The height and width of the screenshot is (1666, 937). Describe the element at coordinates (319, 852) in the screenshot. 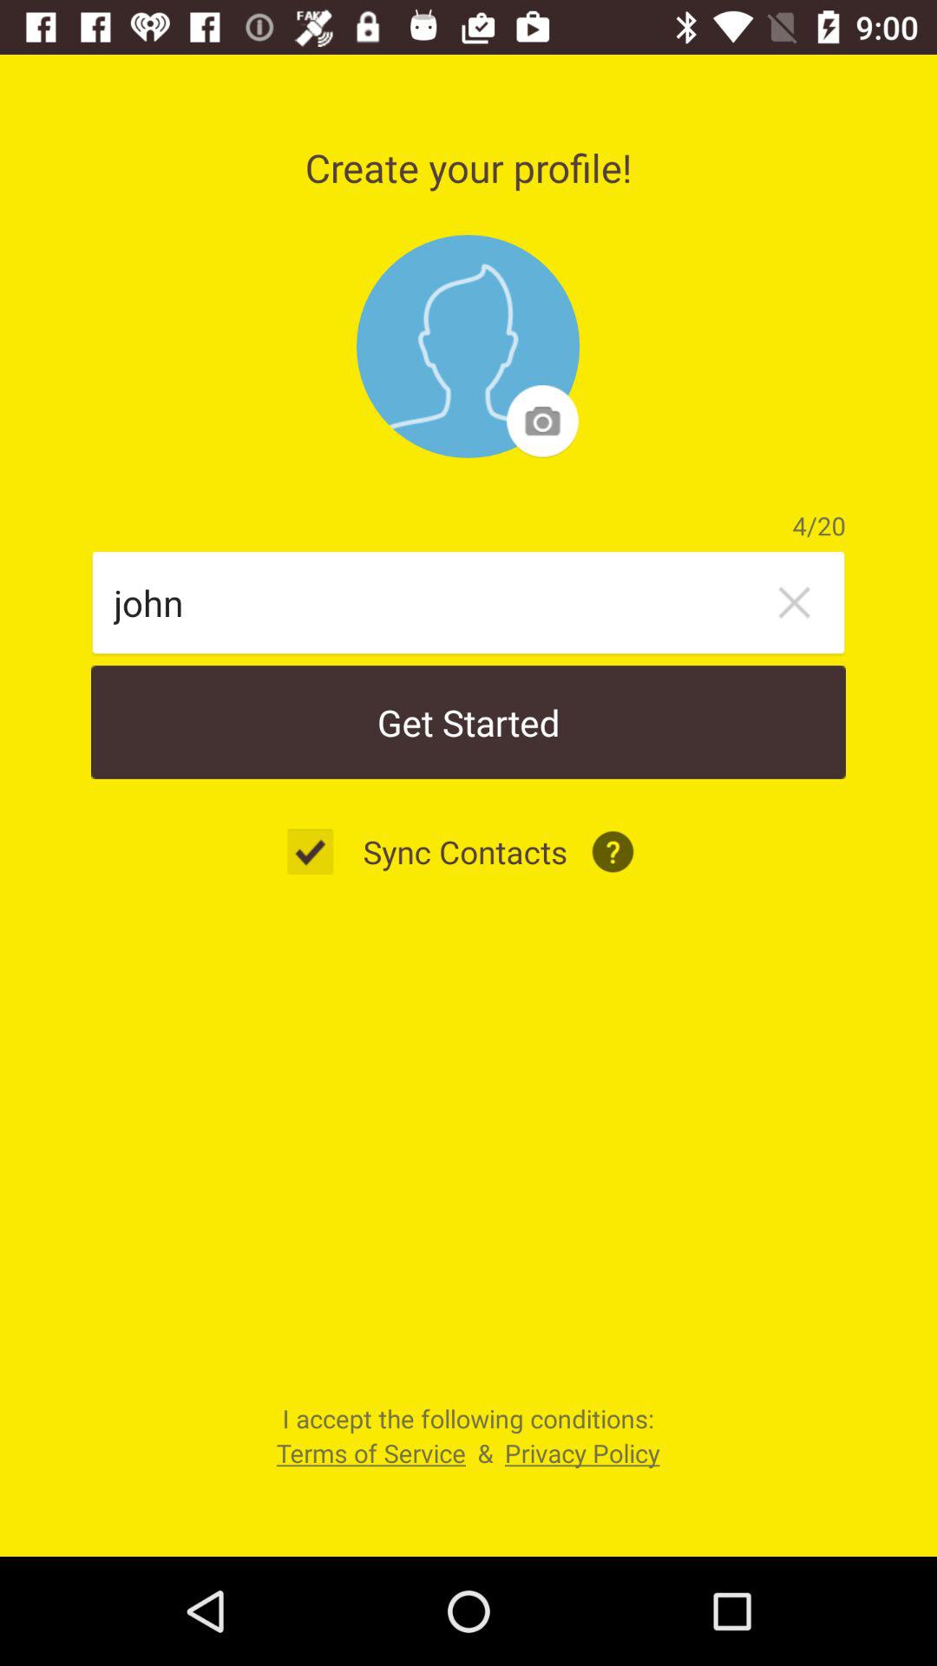

I see `turn on the item below get started button` at that location.